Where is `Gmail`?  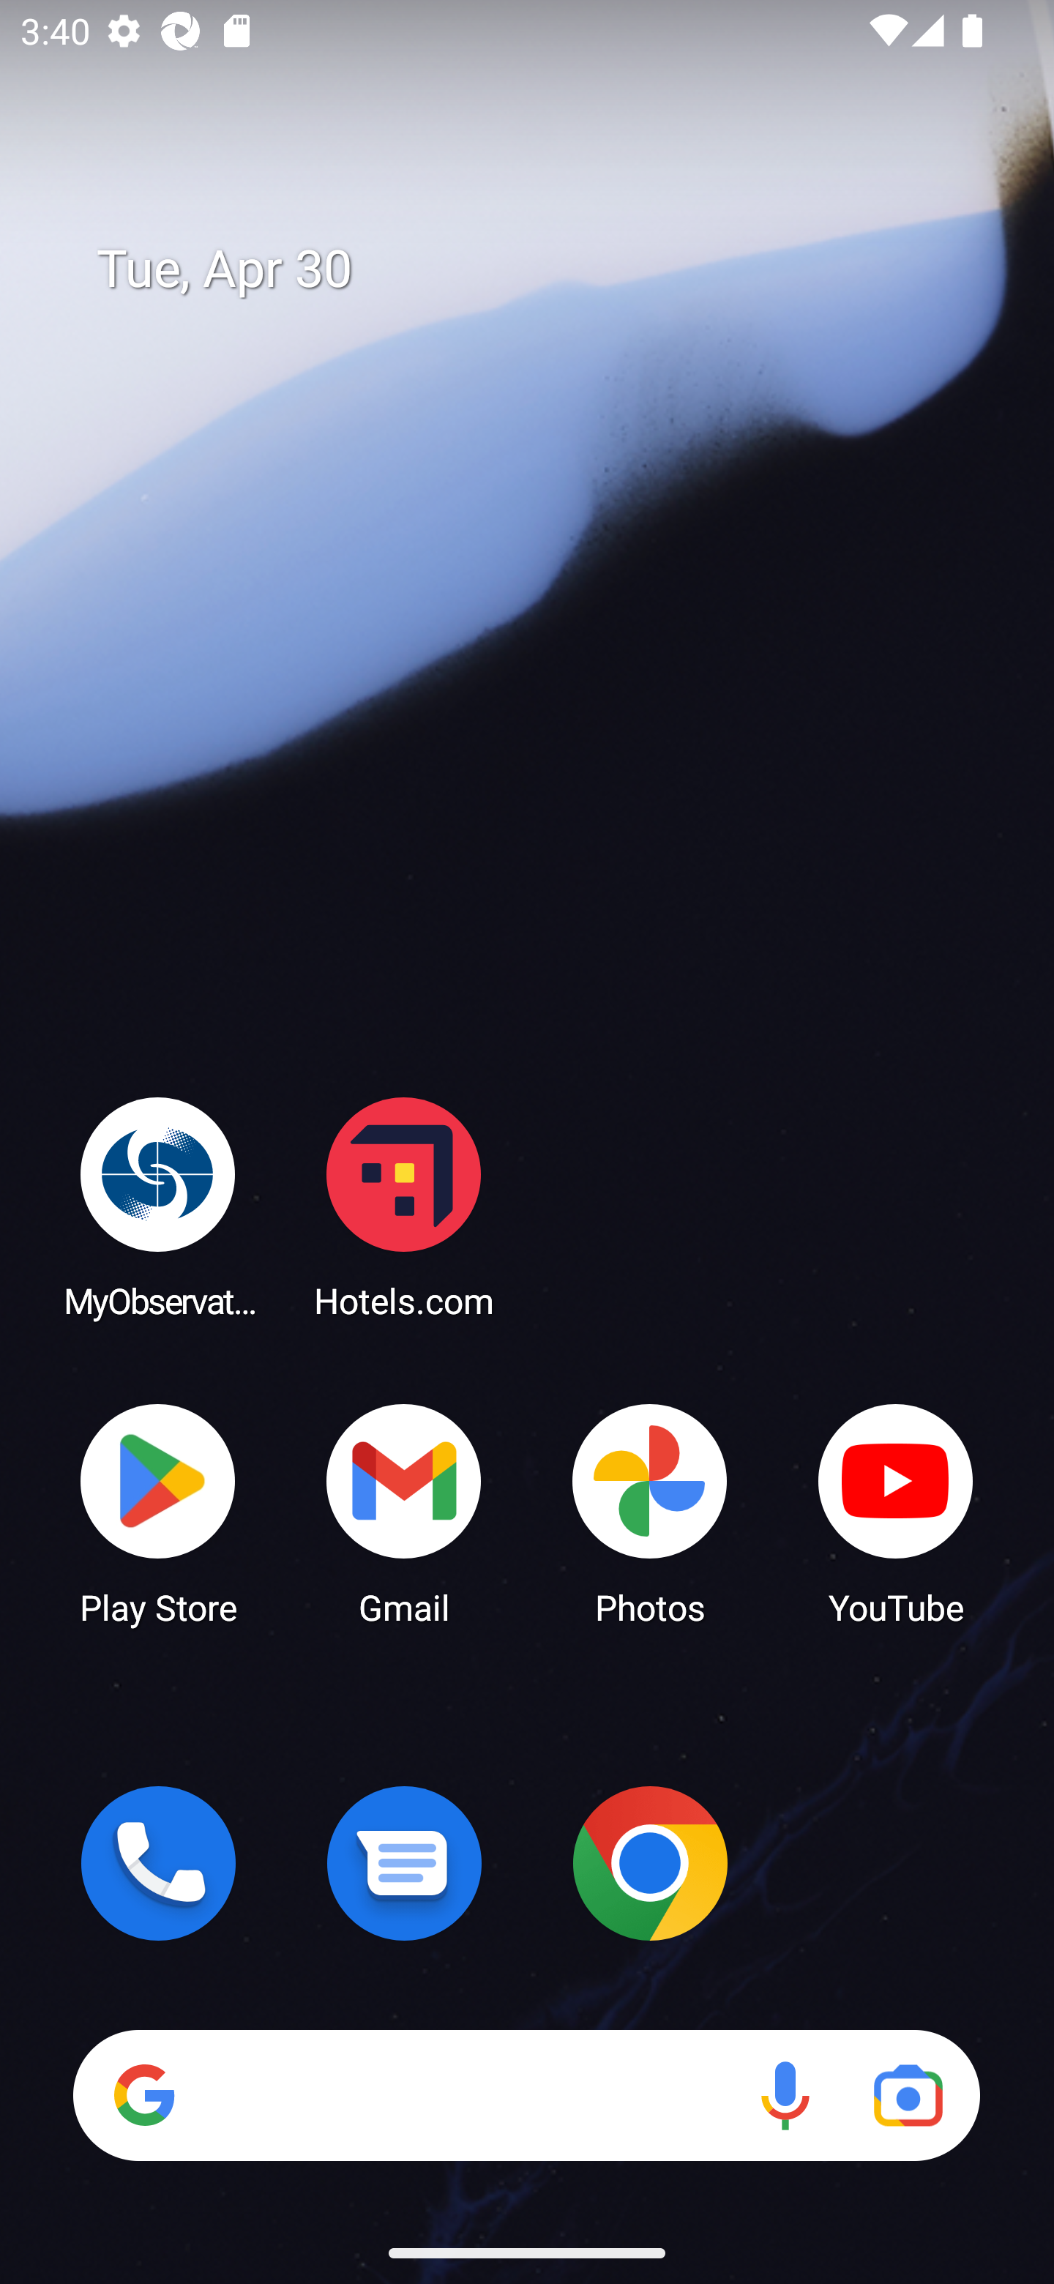
Gmail is located at coordinates (404, 1512).